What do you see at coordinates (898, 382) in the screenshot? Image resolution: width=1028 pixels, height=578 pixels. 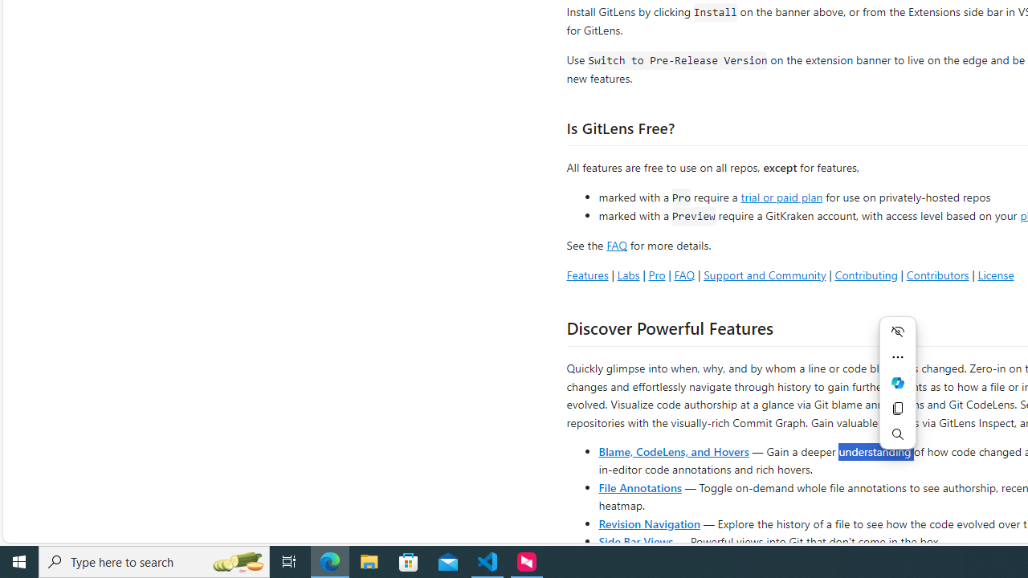 I see `Mini menu on text selection` at bounding box center [898, 382].